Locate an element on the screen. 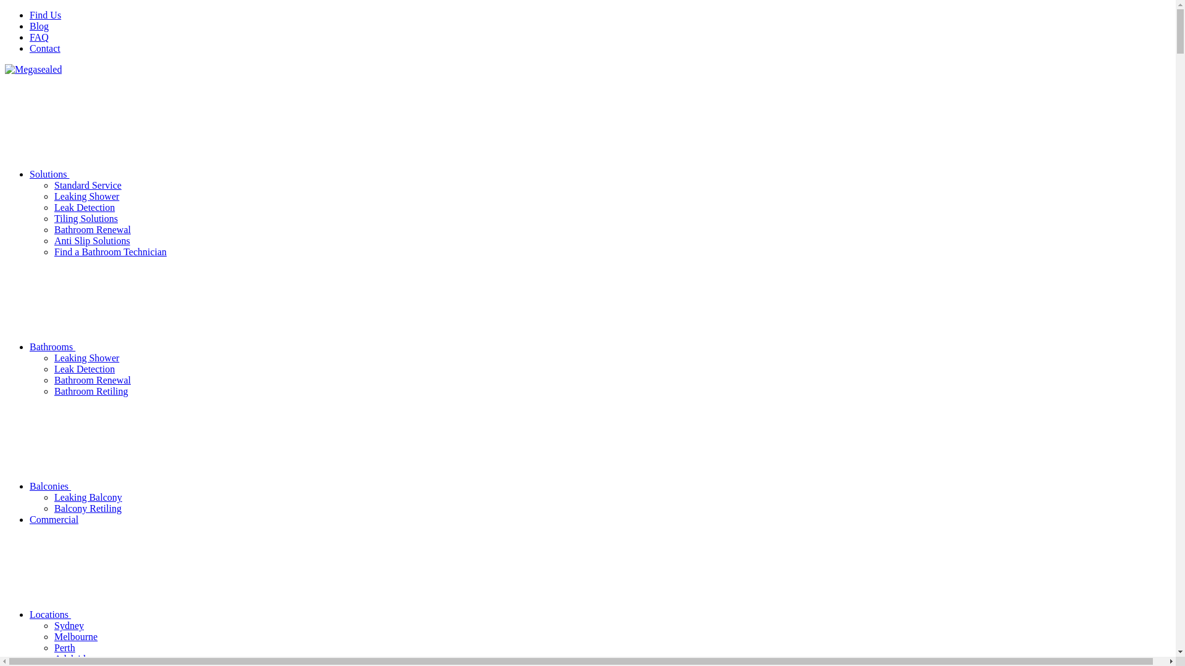 This screenshot has height=666, width=1185. Bathroom Renewal is located at coordinates (93, 380).